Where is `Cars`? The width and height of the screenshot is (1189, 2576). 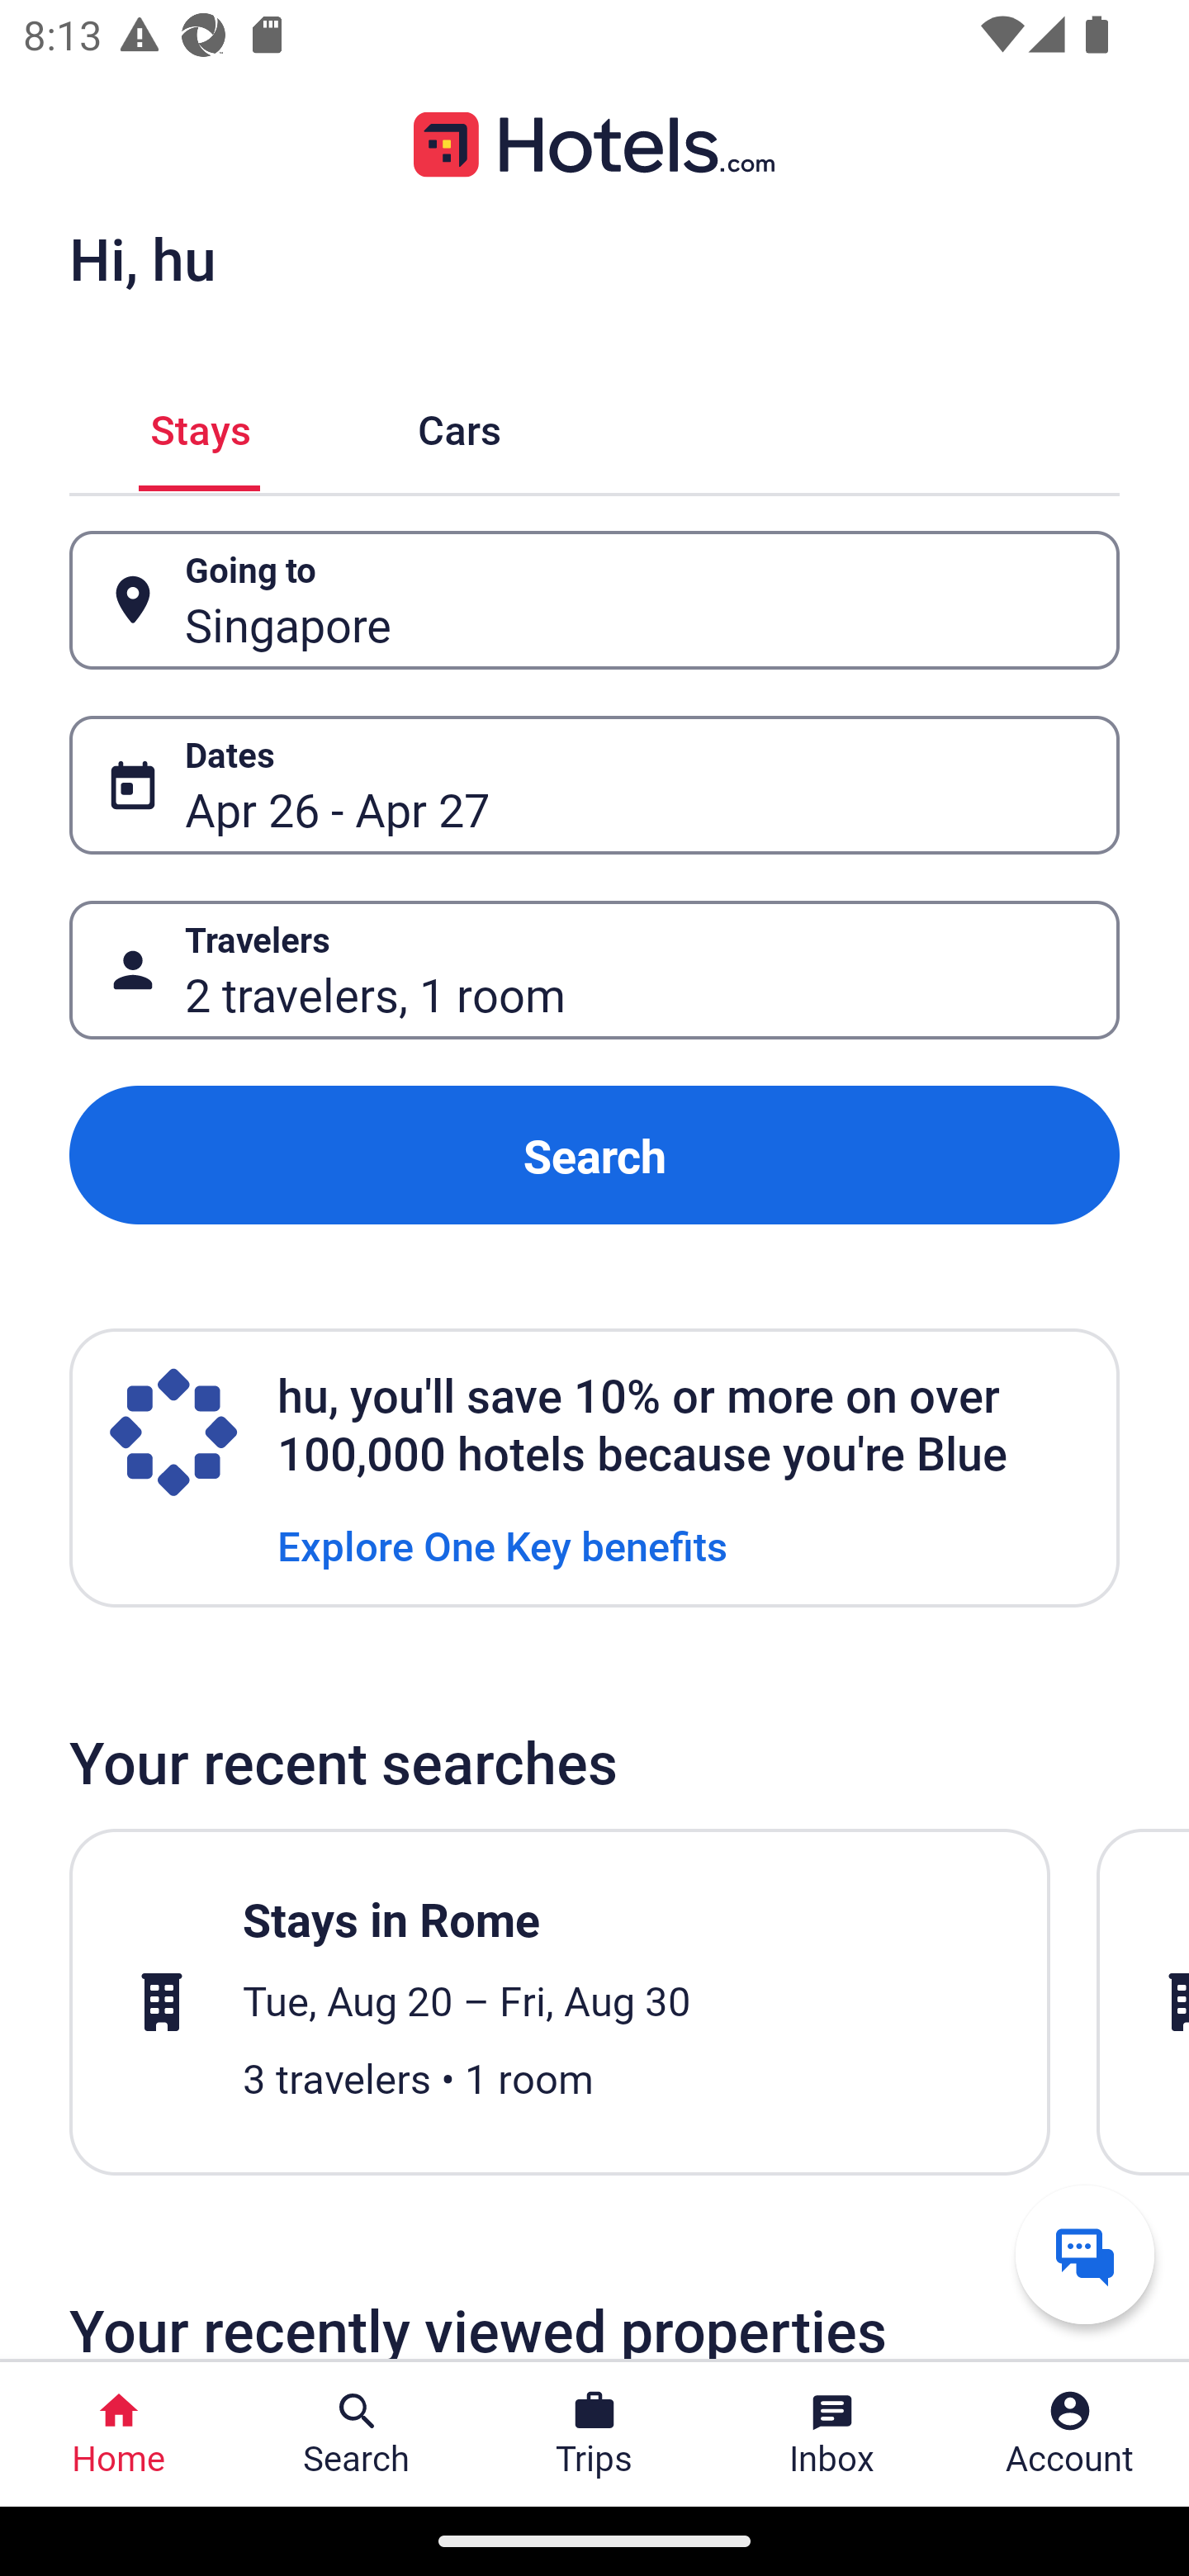
Cars is located at coordinates (459, 426).